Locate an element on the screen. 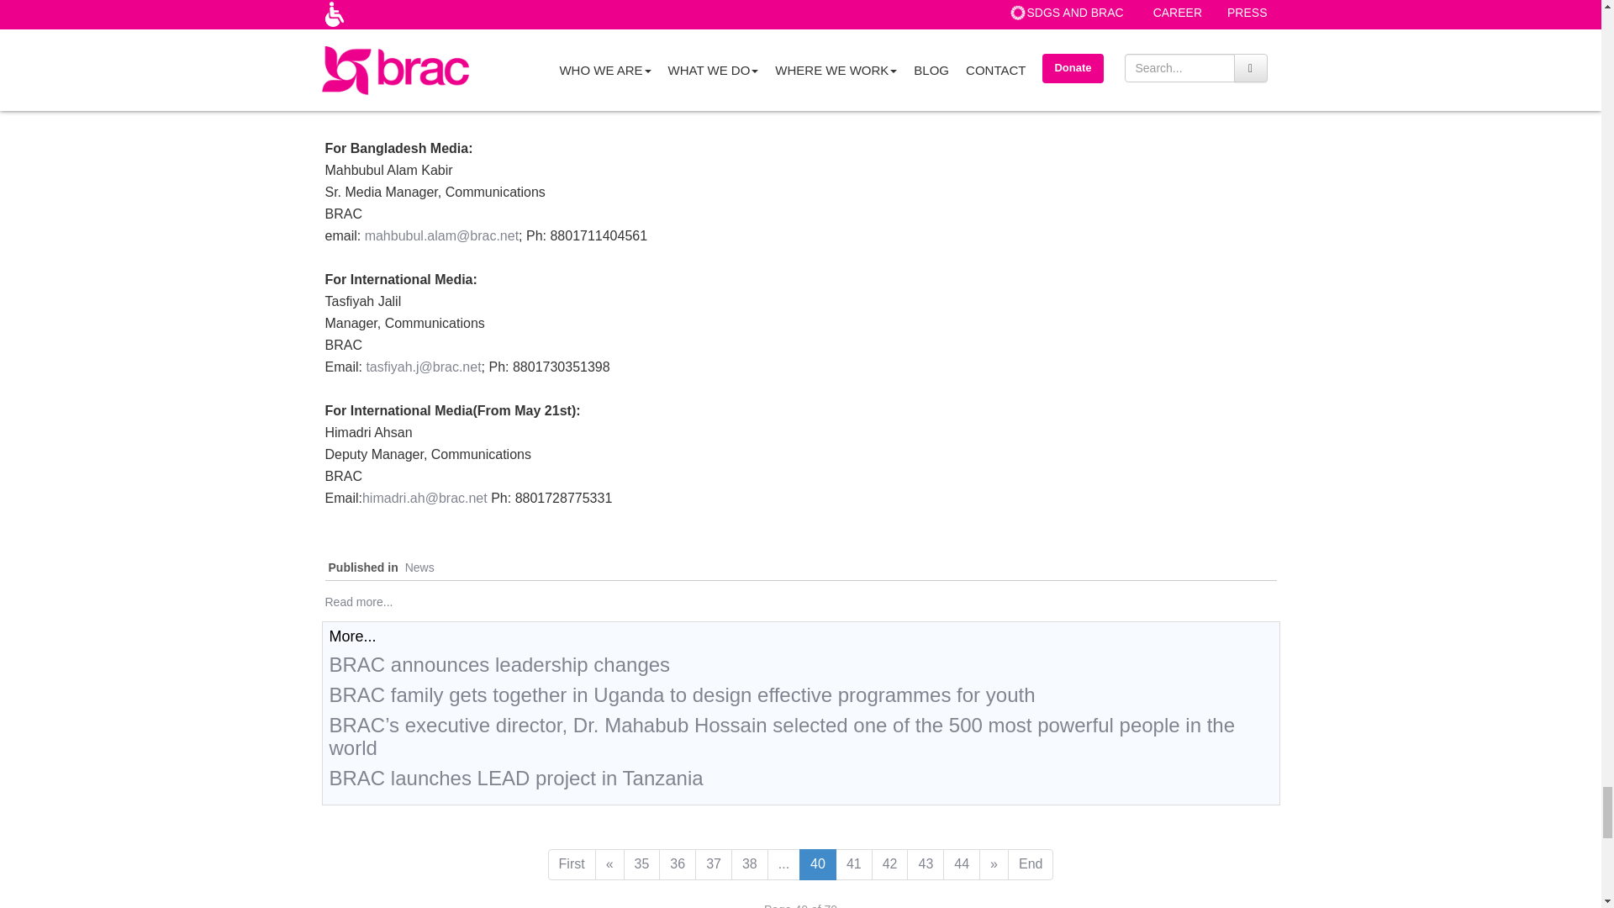 This screenshot has width=1614, height=908. 42 is located at coordinates (889, 864).